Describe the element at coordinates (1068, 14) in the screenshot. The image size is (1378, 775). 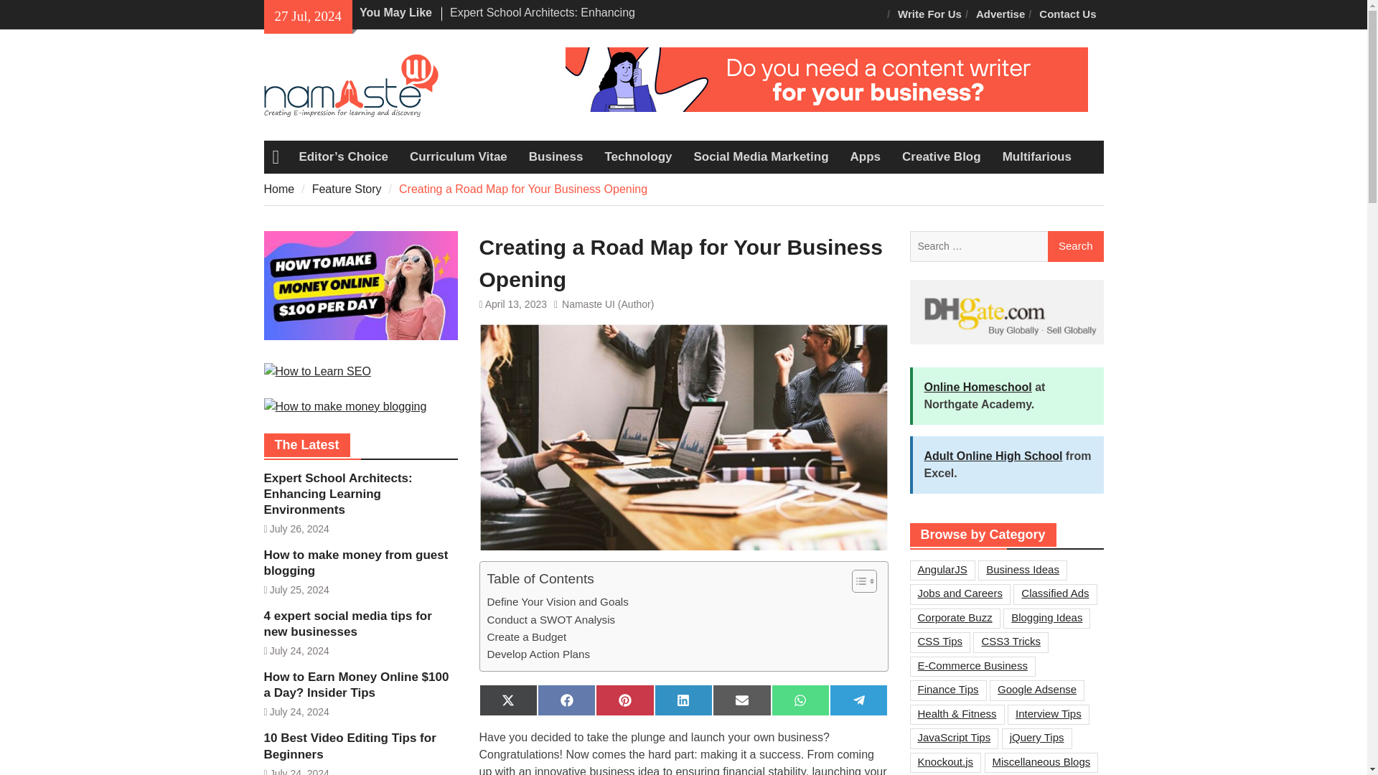
I see `Contact Us` at that location.